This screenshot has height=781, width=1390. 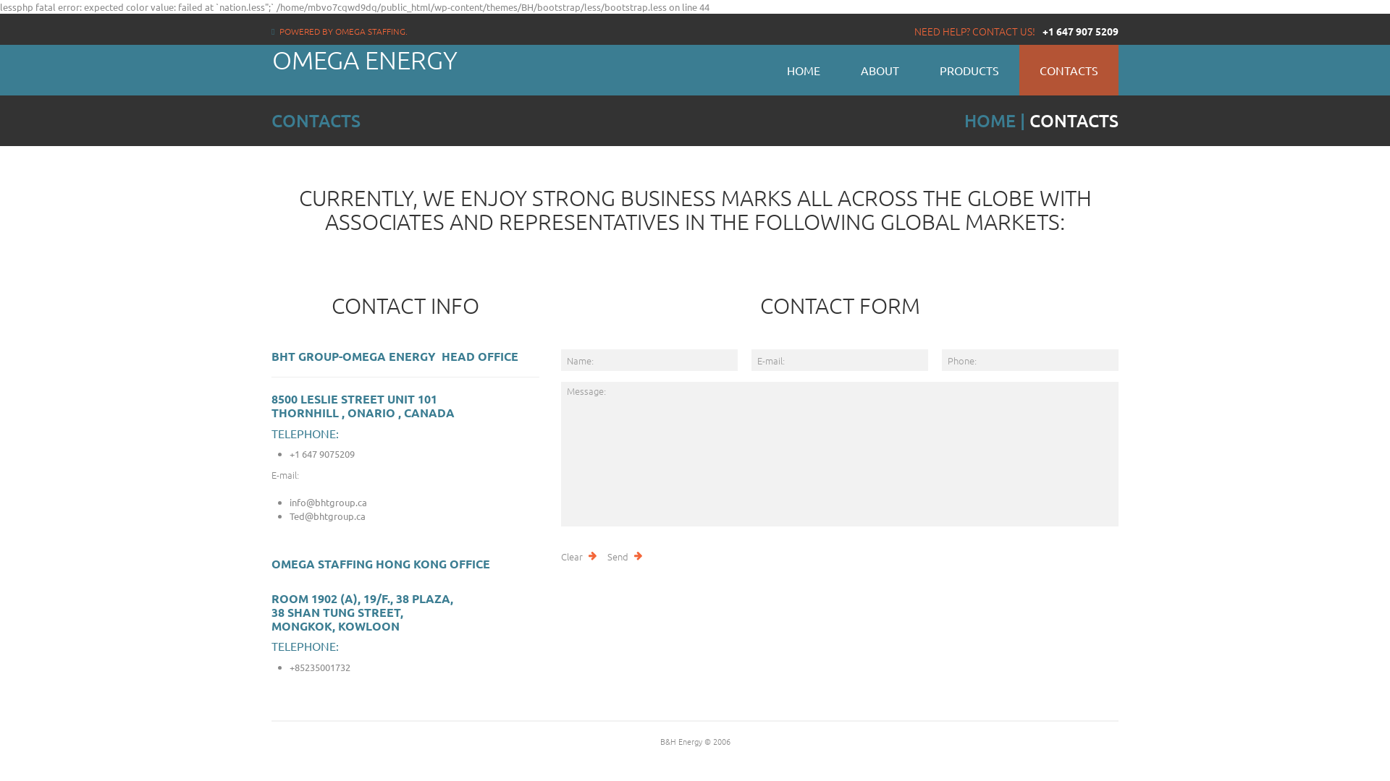 What do you see at coordinates (804, 70) in the screenshot?
I see `HOME` at bounding box center [804, 70].